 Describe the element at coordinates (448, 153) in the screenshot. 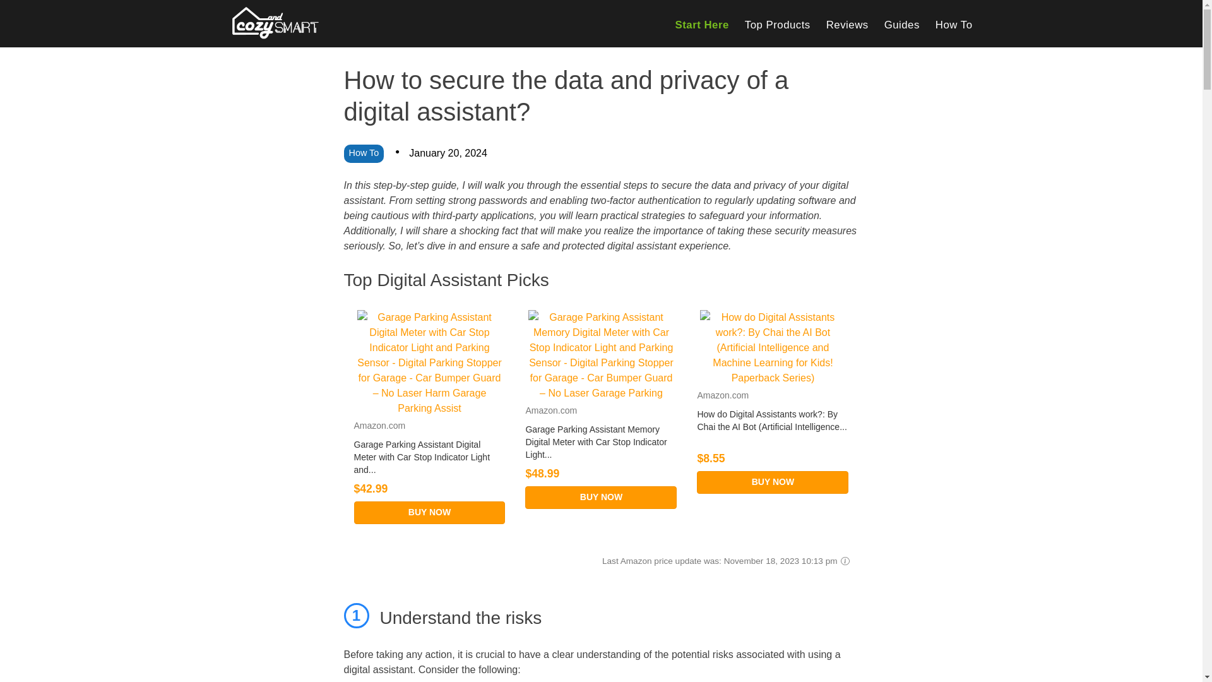

I see `January 20, 2024` at that location.